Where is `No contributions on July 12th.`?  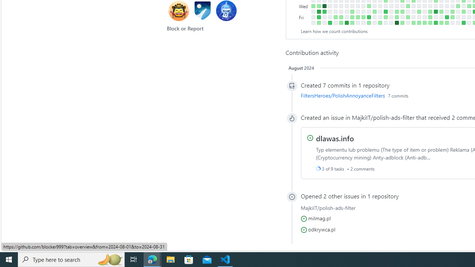
No contributions on July 12th. is located at coordinates (463, 17).